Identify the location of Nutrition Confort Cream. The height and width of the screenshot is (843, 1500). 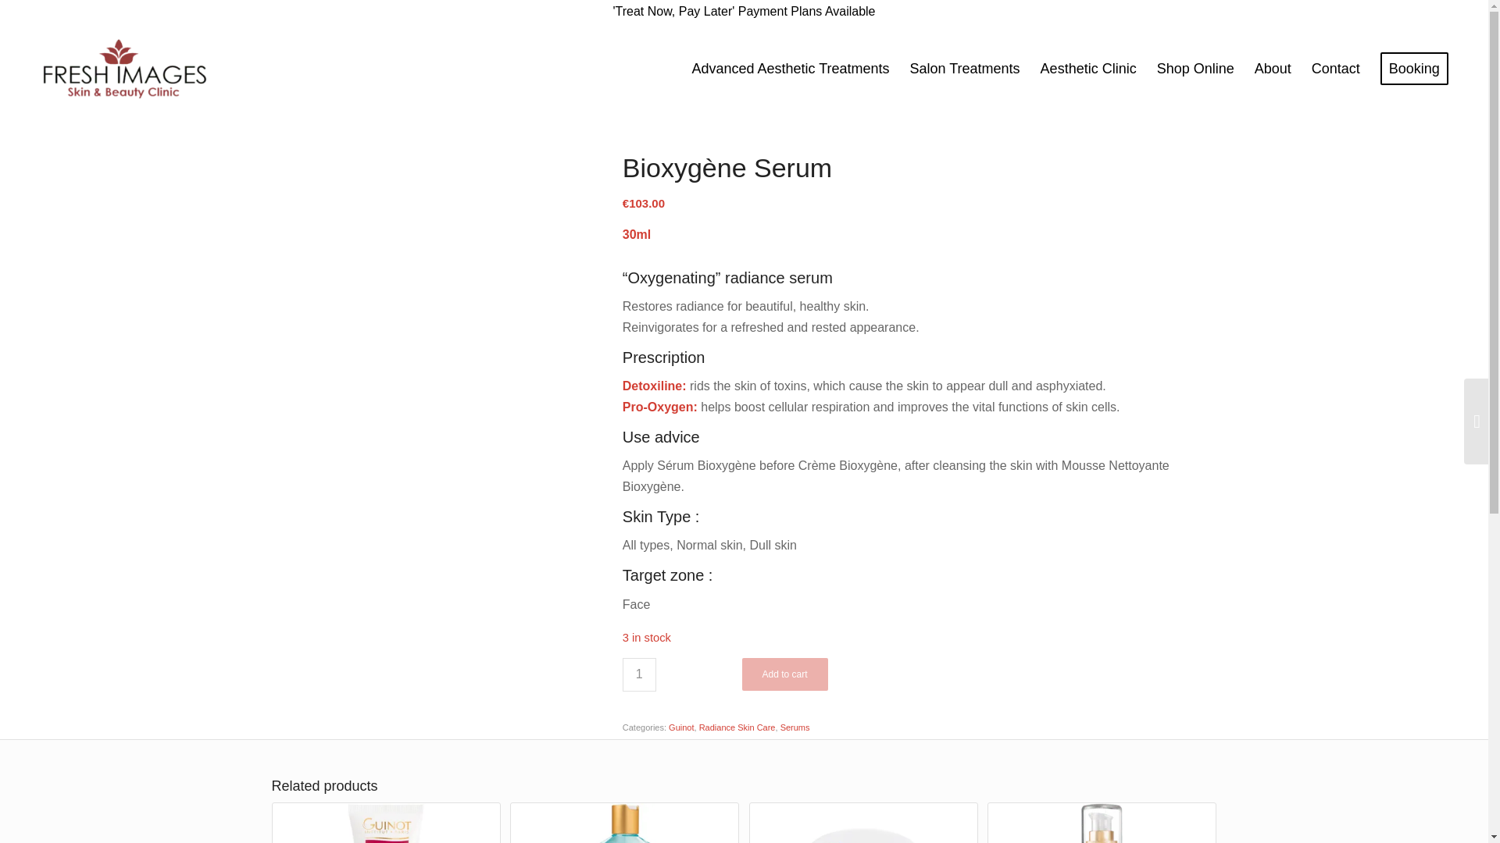
(385, 823).